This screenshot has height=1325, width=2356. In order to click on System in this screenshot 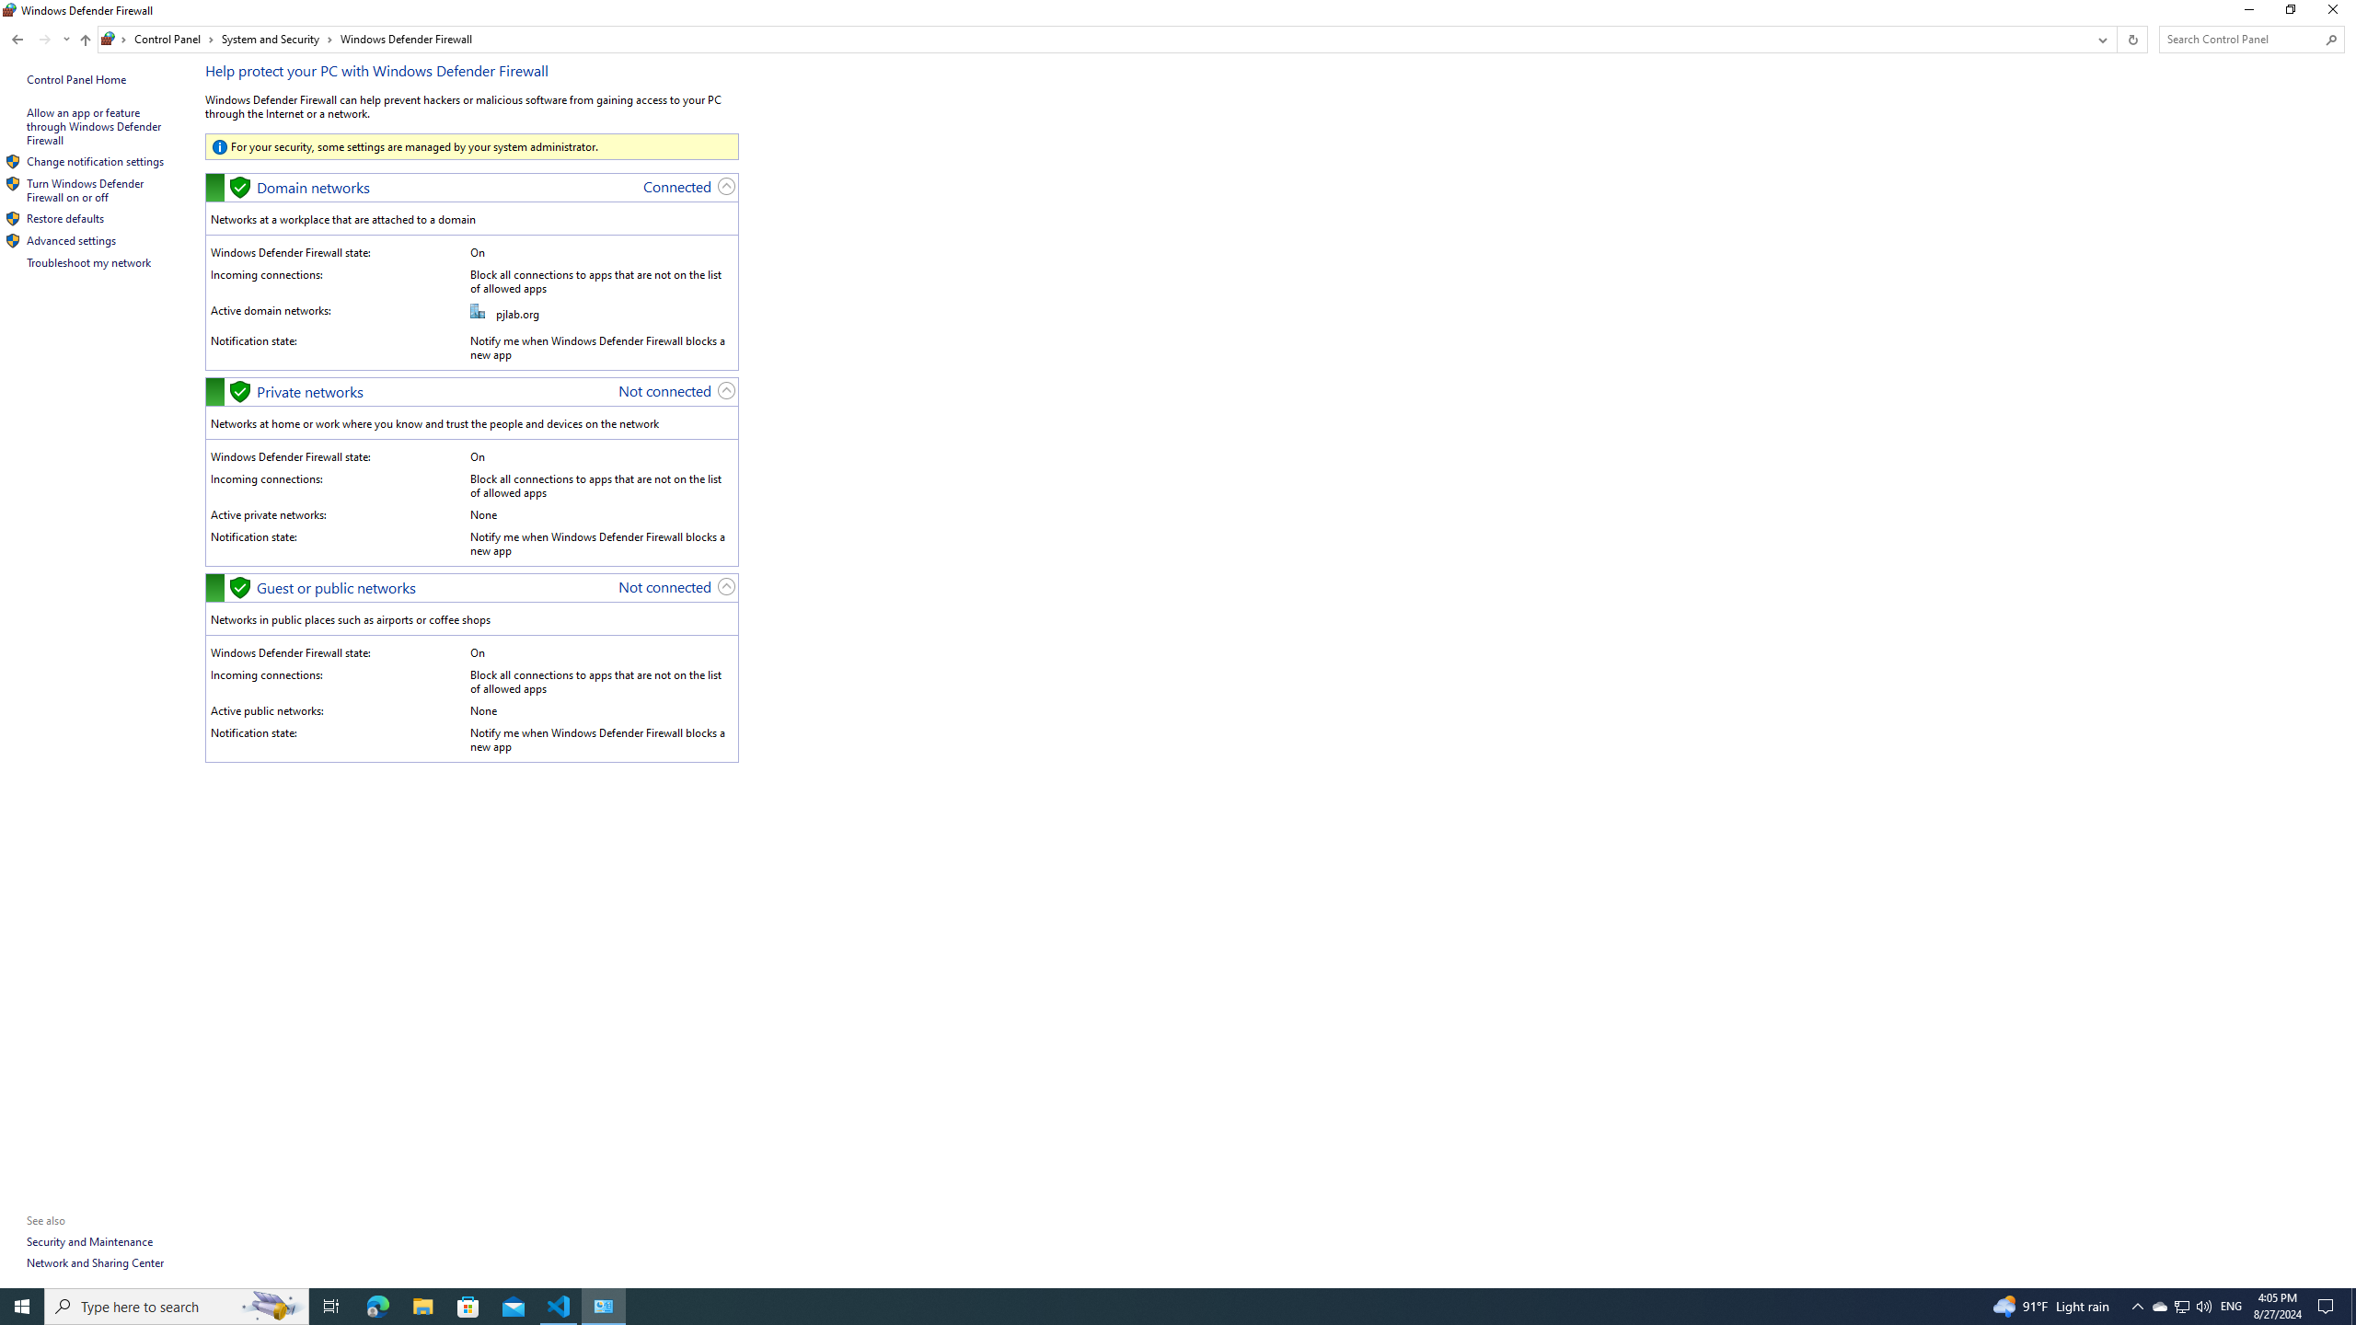, I will do `click(11, 9)`.